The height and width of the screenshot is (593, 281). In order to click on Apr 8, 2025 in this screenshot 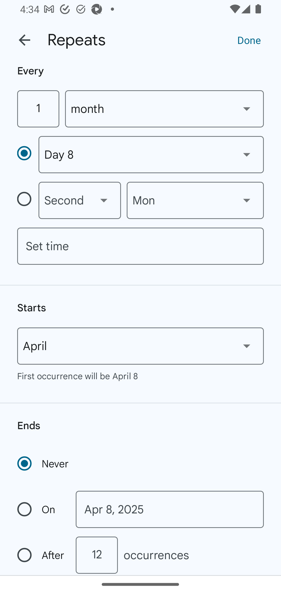, I will do `click(170, 509)`.